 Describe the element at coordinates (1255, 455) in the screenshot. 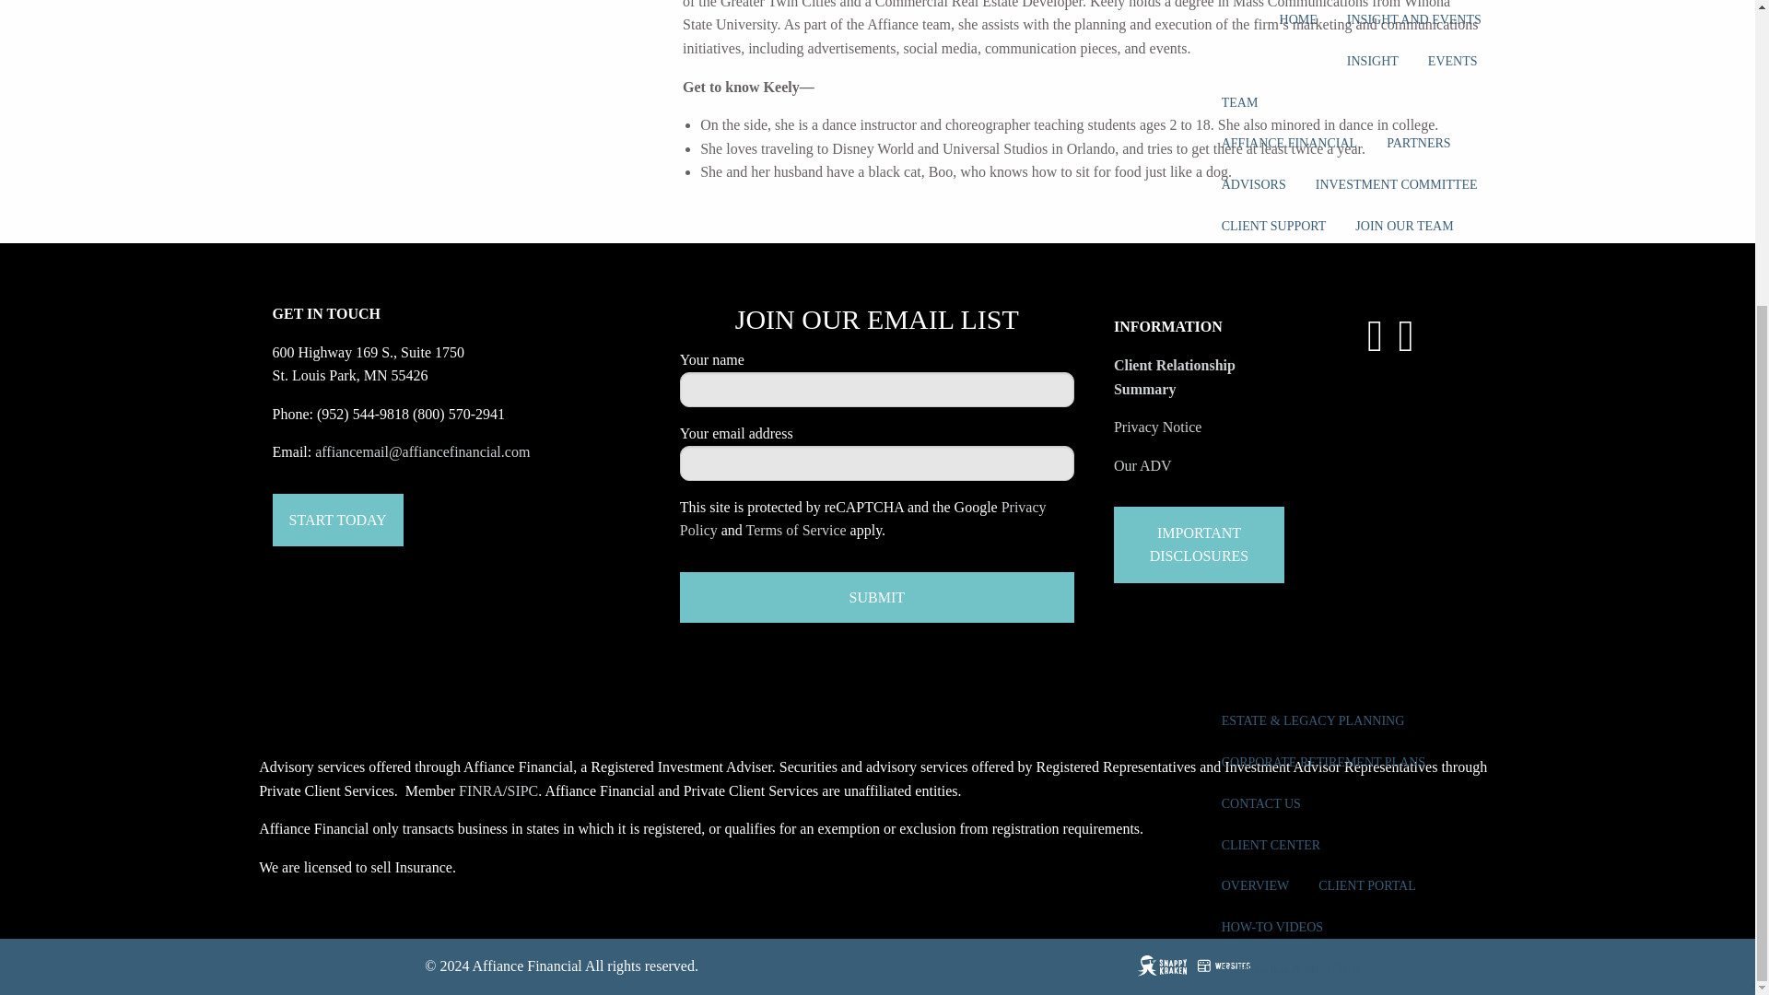

I see `Overview` at that location.